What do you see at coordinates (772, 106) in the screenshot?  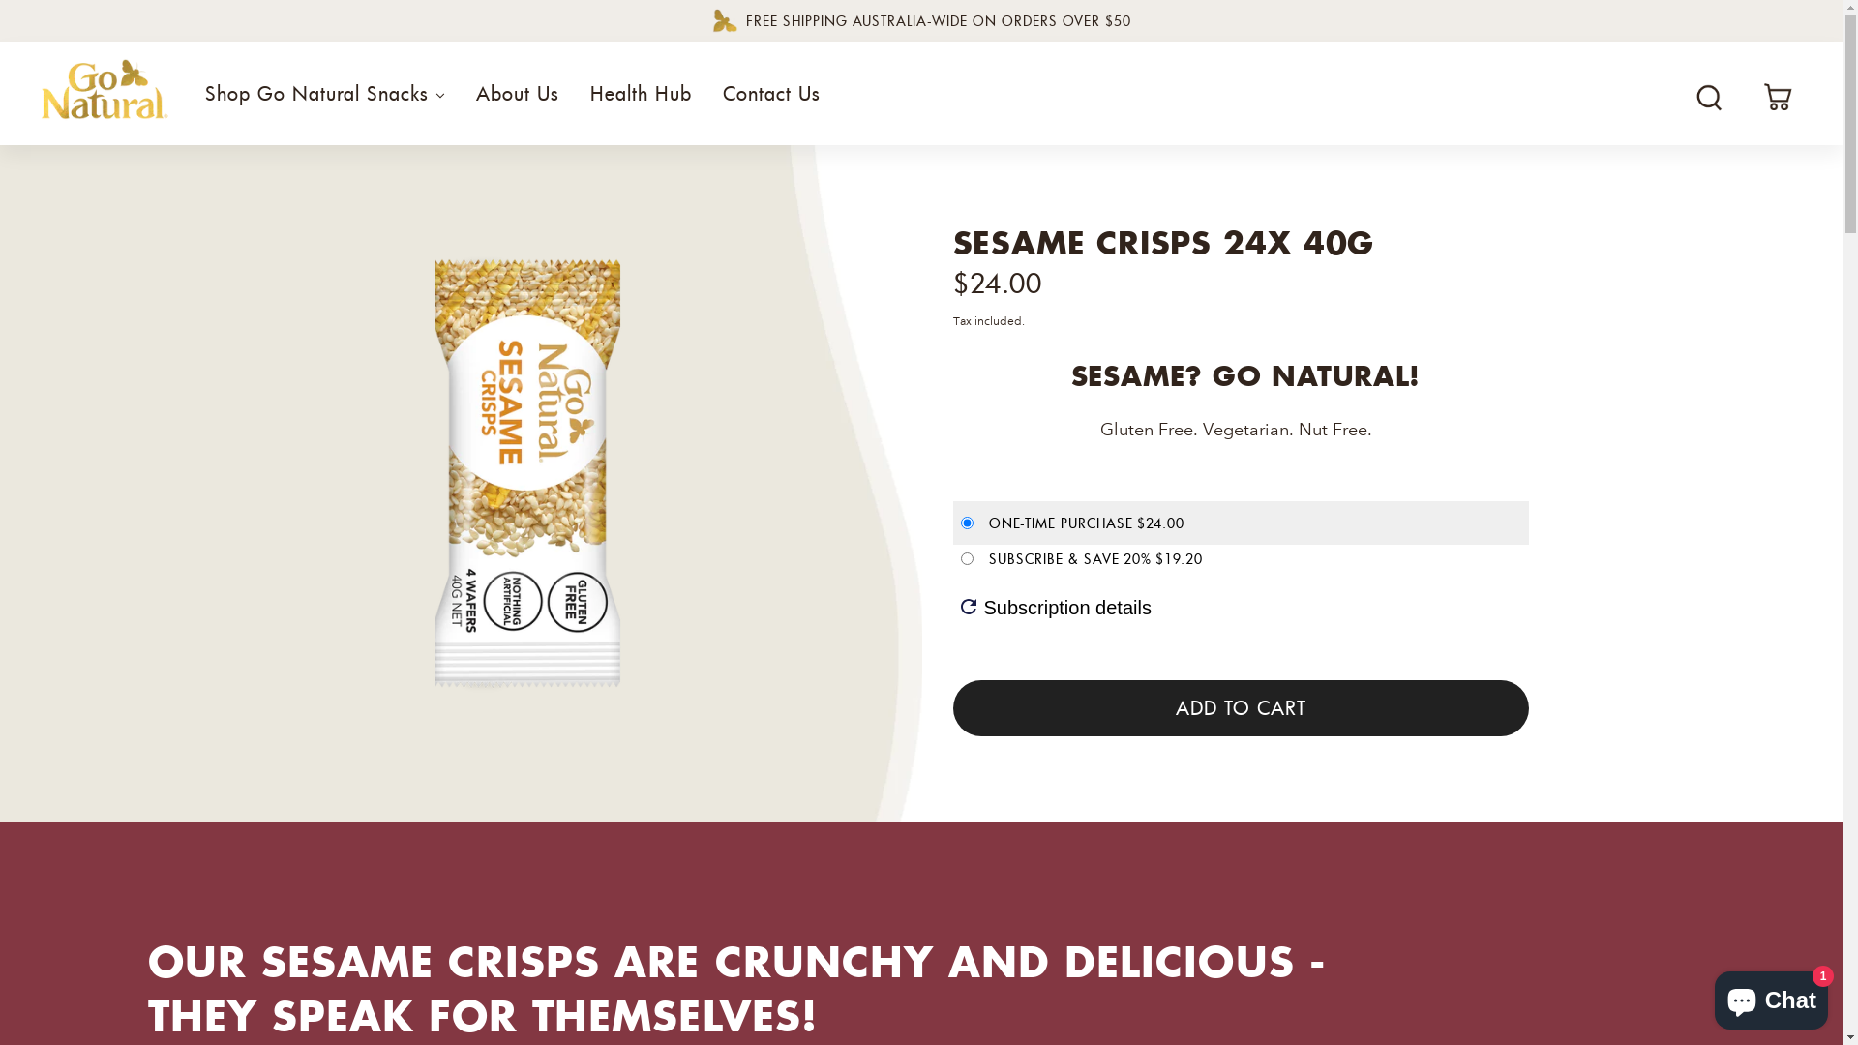 I see `Contact Us` at bounding box center [772, 106].